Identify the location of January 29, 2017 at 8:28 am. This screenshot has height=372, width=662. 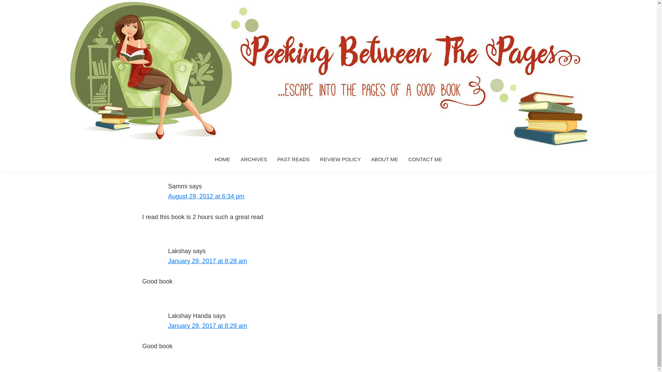
(208, 261).